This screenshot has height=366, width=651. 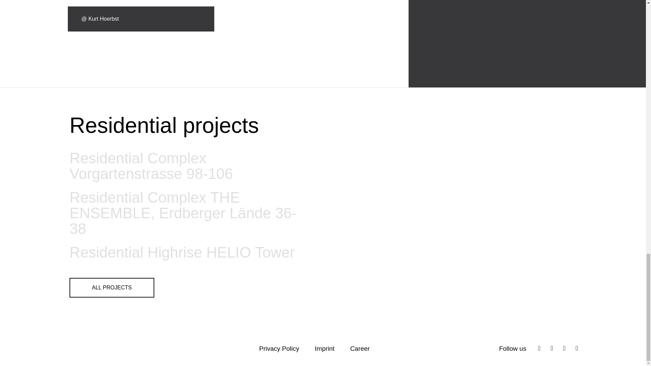 What do you see at coordinates (279, 349) in the screenshot?
I see `Privacy Policy` at bounding box center [279, 349].